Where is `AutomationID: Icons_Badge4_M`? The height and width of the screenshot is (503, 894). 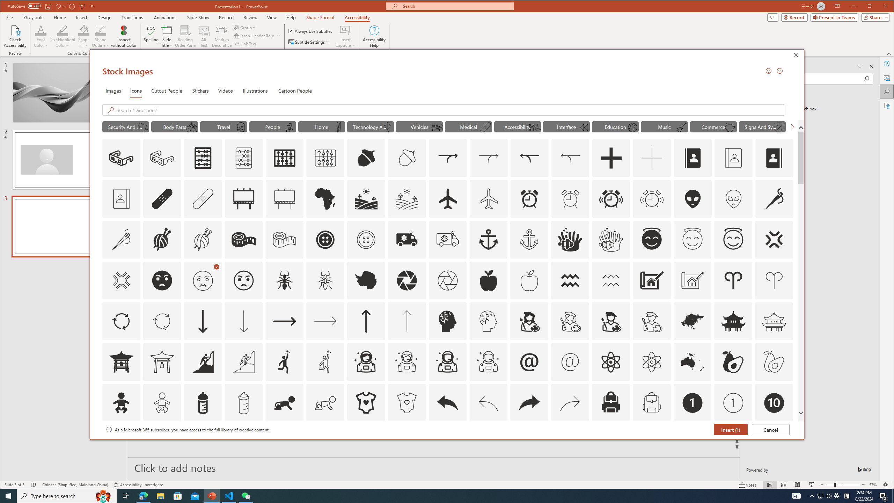
AutomationID: Icons_Badge4_M is located at coordinates (365, 444).